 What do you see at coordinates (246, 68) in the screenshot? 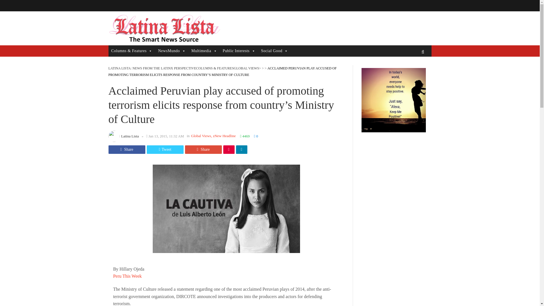
I see `Go to the Global Views Category archives.` at bounding box center [246, 68].